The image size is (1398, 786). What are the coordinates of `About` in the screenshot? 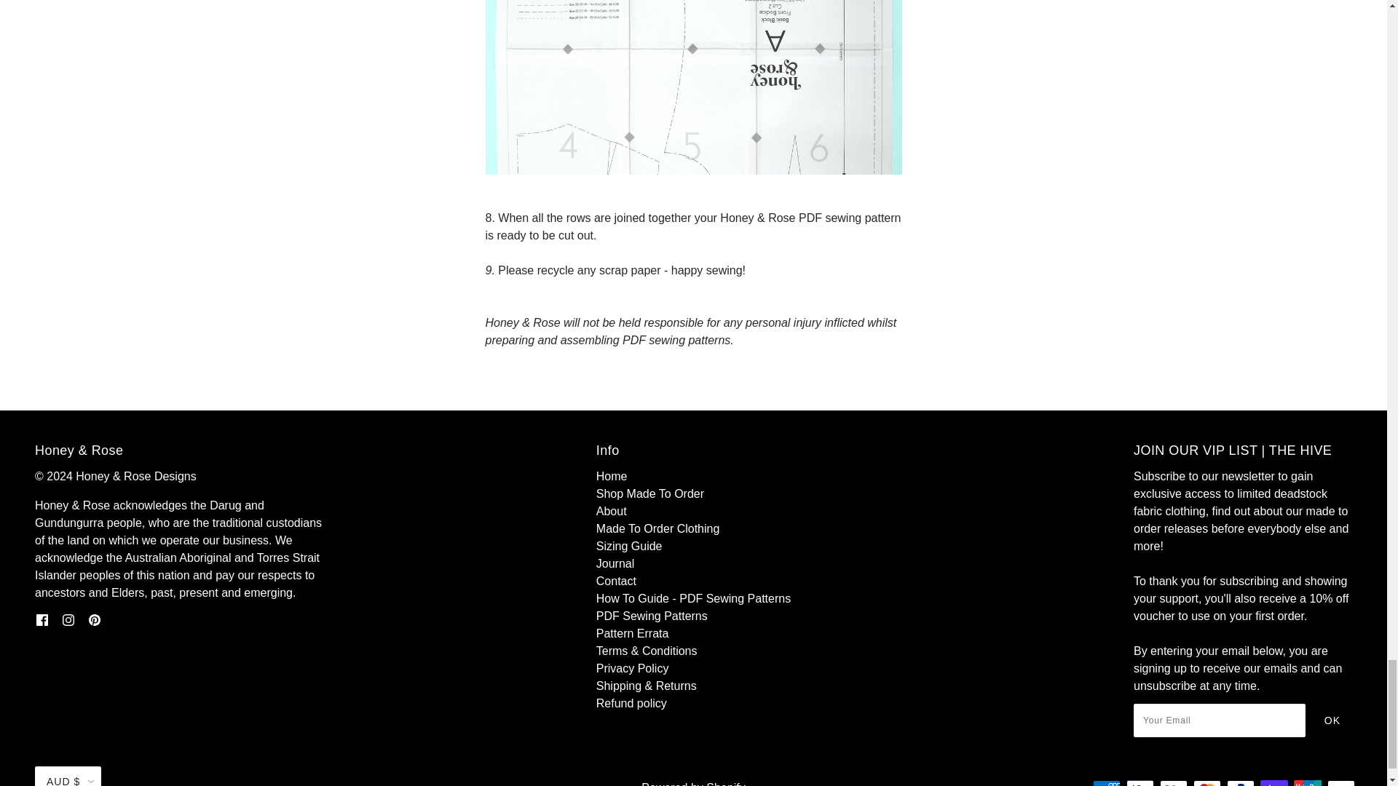 It's located at (612, 511).